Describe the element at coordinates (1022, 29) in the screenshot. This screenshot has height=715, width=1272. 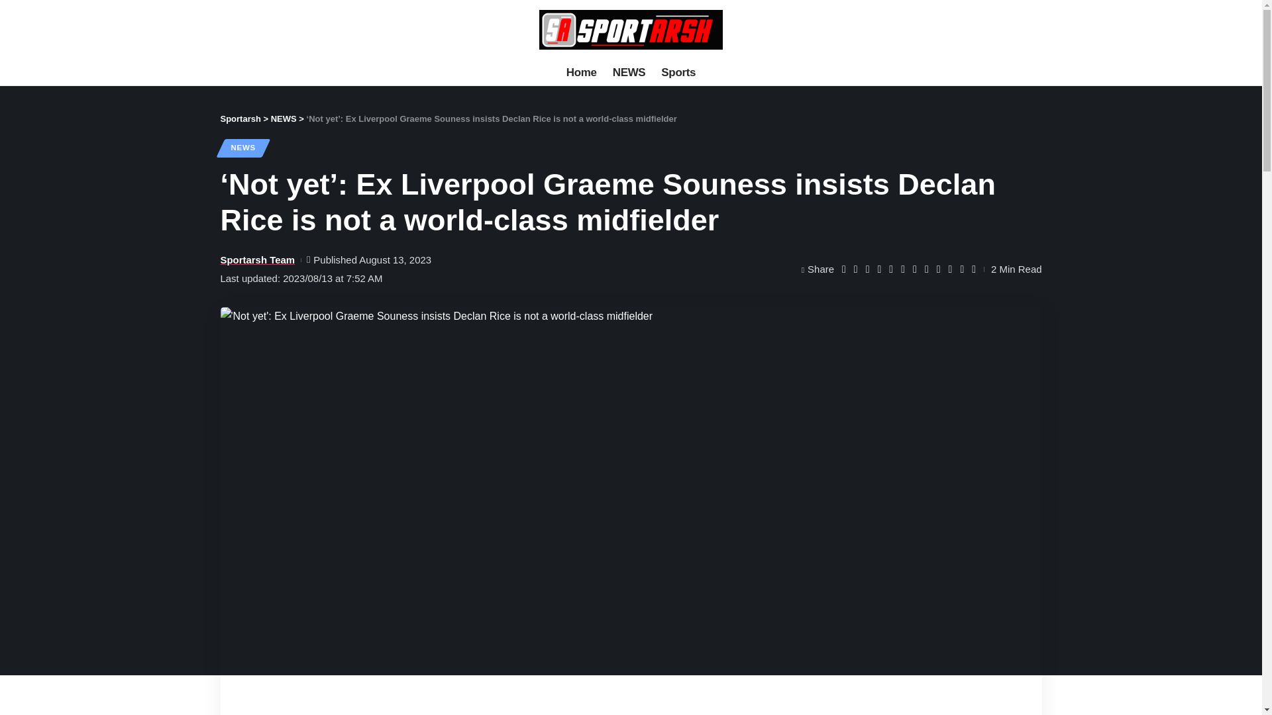
I see `Aa` at that location.